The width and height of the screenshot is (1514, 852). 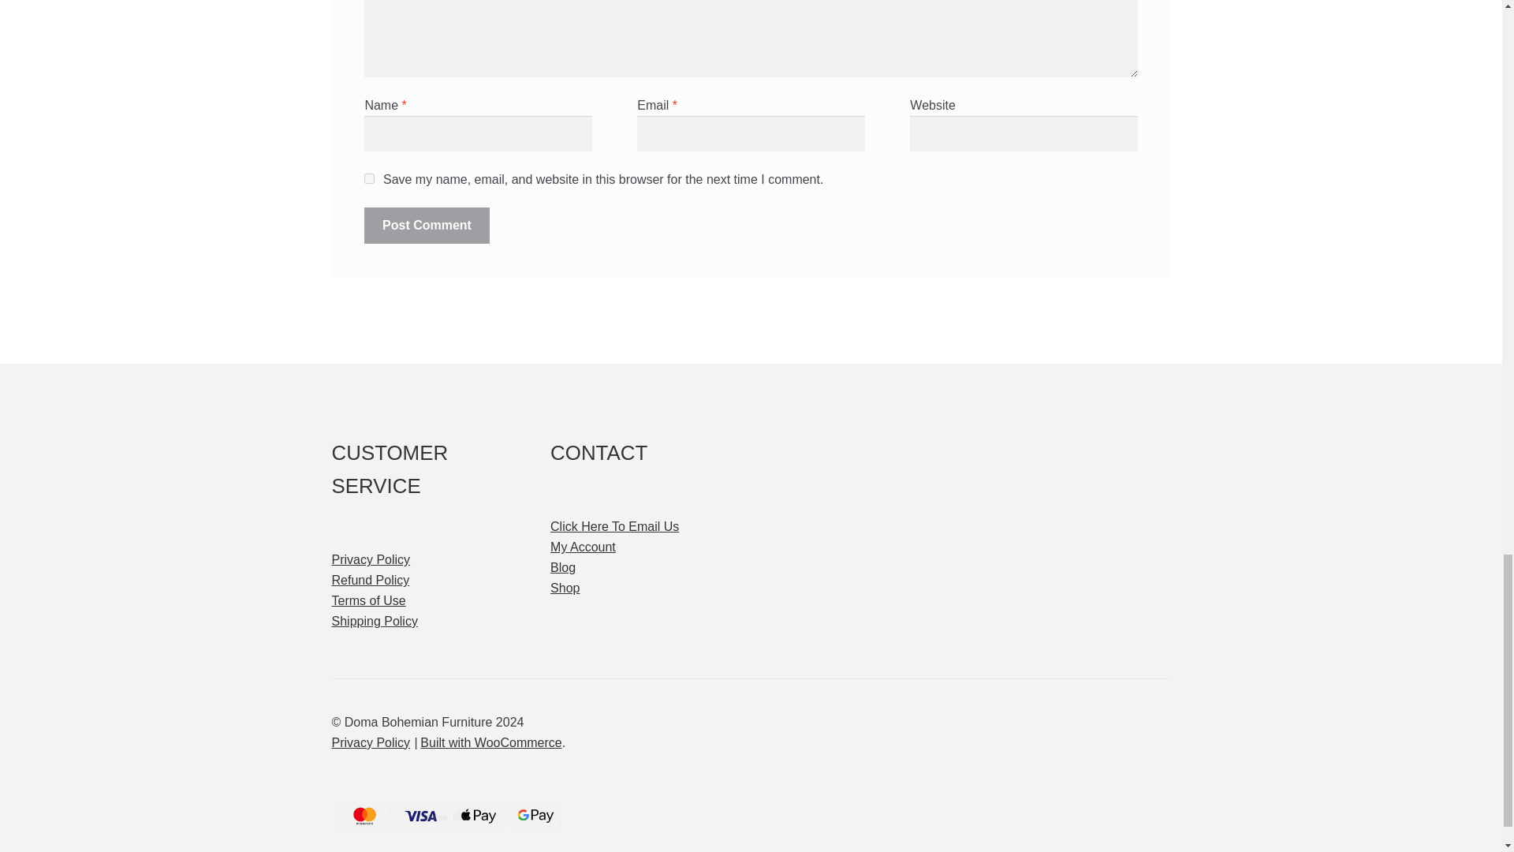 What do you see at coordinates (490, 743) in the screenshot?
I see `Built with WooCommerce` at bounding box center [490, 743].